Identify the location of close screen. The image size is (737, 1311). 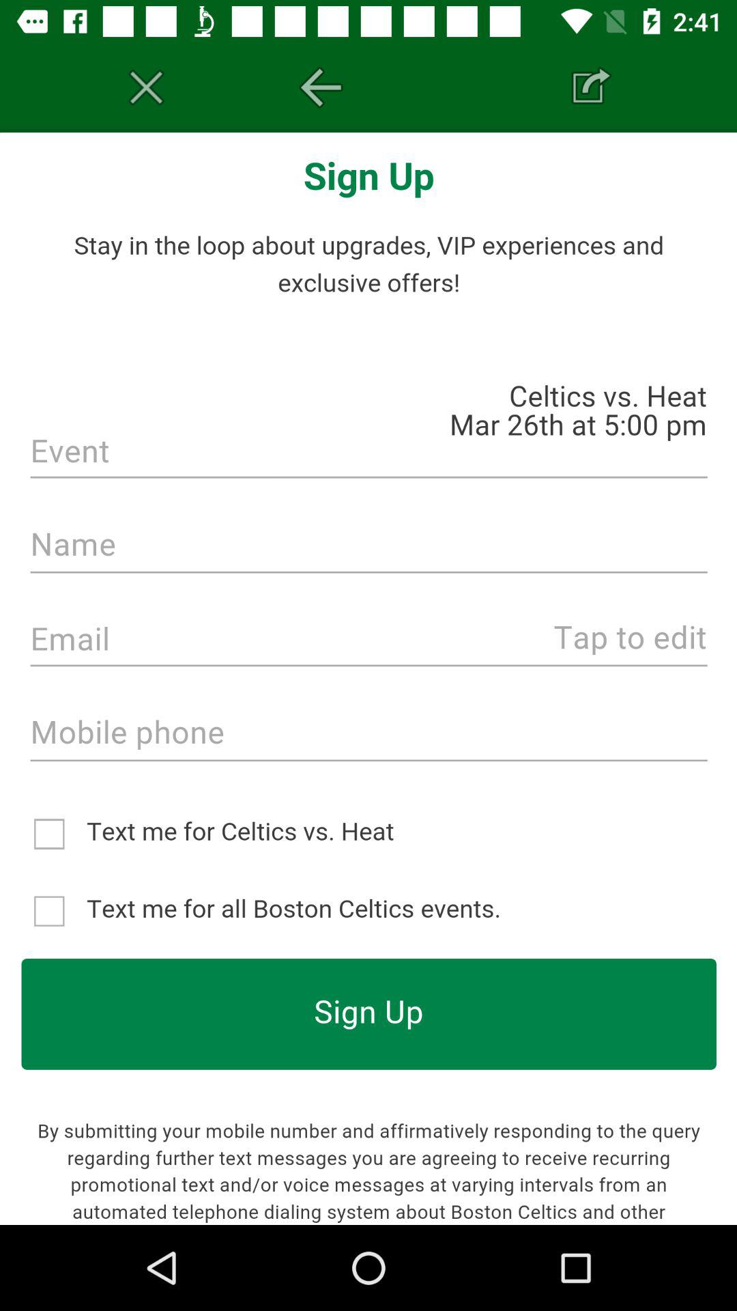
(146, 87).